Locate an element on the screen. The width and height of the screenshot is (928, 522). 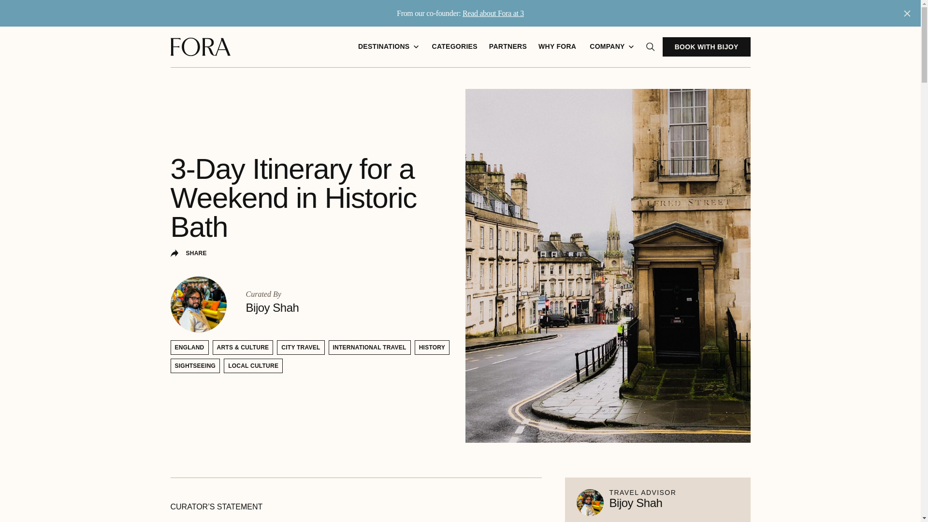
CATEGORIES is located at coordinates (454, 47).